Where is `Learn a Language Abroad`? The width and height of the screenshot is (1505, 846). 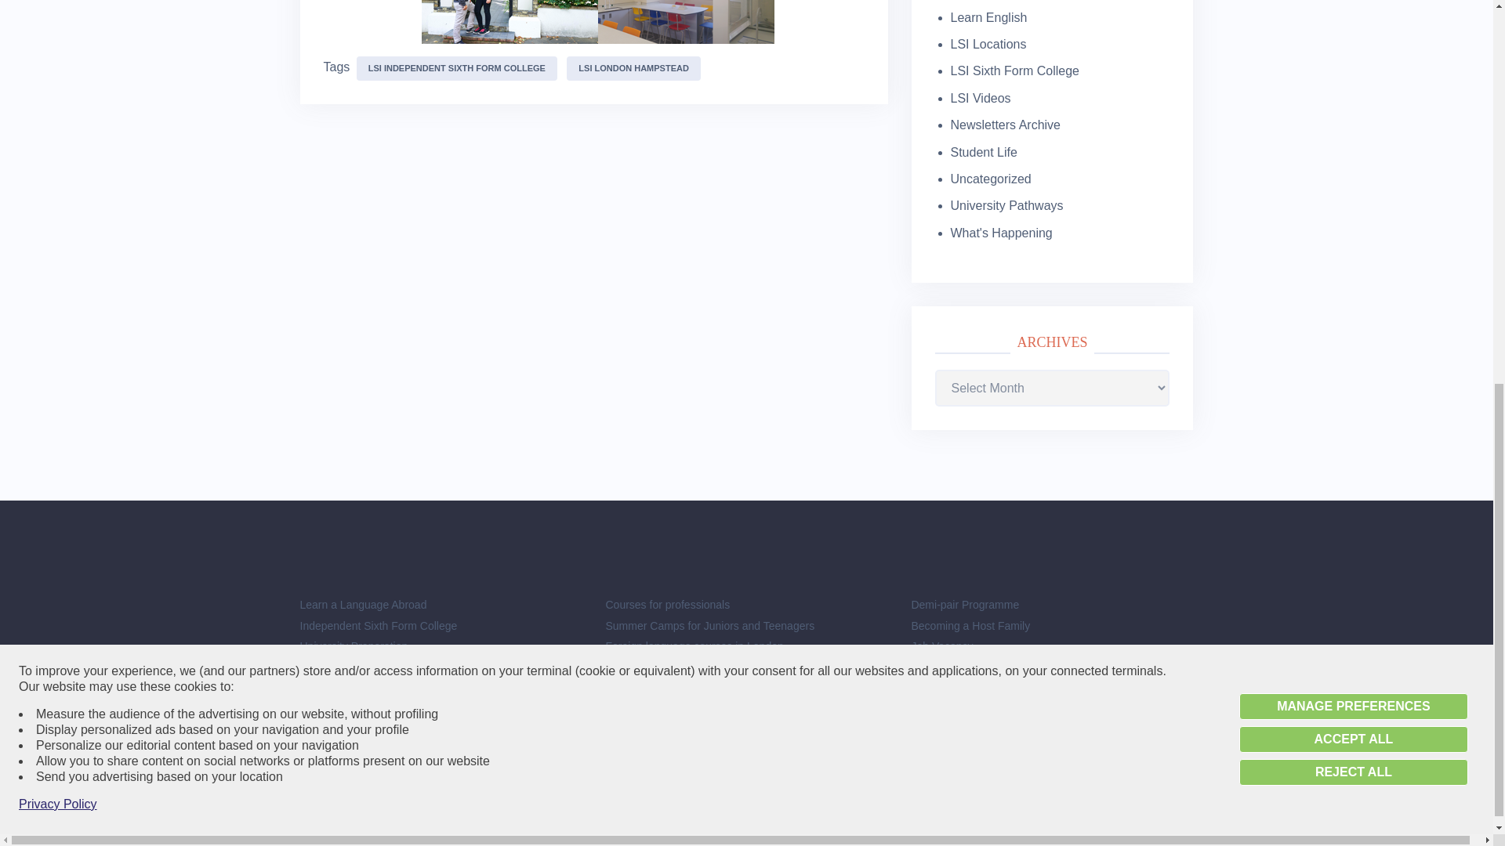
Learn a Language Abroad is located at coordinates (362, 604).